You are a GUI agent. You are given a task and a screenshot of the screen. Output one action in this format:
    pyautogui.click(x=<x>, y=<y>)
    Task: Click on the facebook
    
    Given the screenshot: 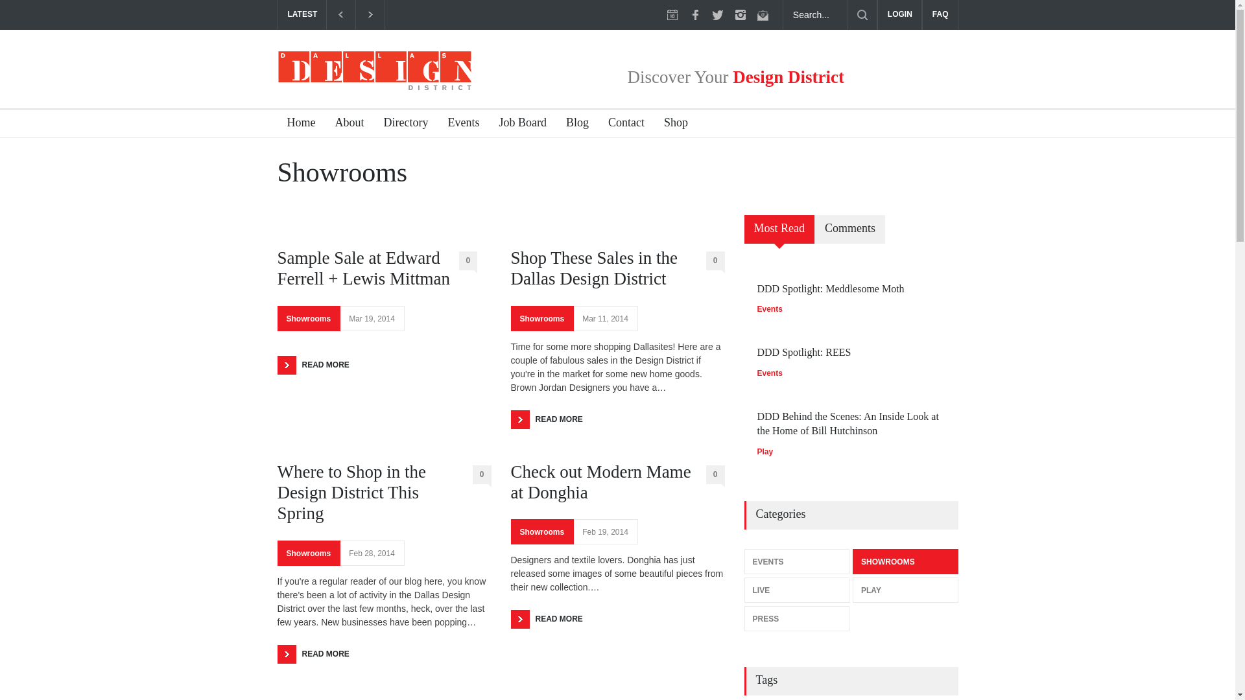 What is the action you would take?
    pyautogui.click(x=695, y=14)
    